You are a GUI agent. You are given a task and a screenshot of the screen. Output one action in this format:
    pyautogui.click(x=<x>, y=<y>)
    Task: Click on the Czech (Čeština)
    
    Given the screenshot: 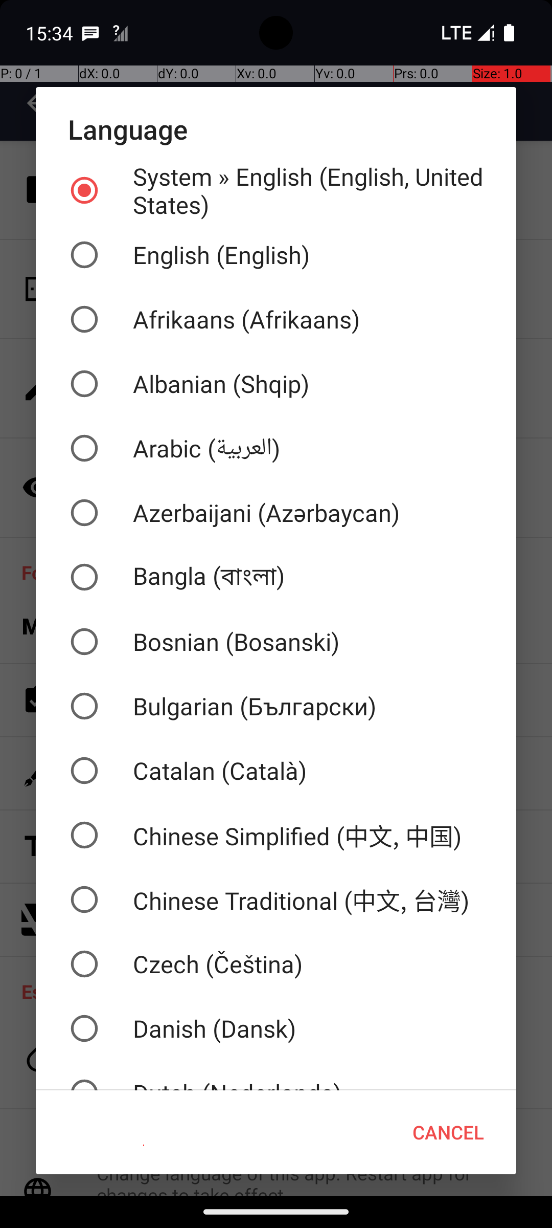 What is the action you would take?
    pyautogui.click(x=276, y=964)
    